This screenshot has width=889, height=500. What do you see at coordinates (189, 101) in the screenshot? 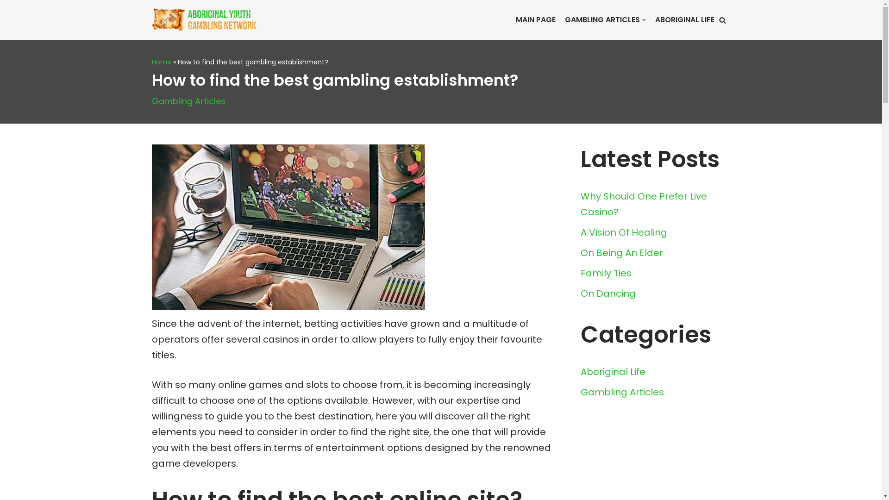
I see `Gambling Articles` at bounding box center [189, 101].